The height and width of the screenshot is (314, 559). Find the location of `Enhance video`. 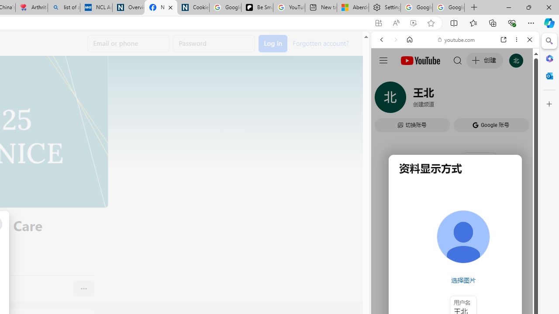

Enhance video is located at coordinates (413, 23).